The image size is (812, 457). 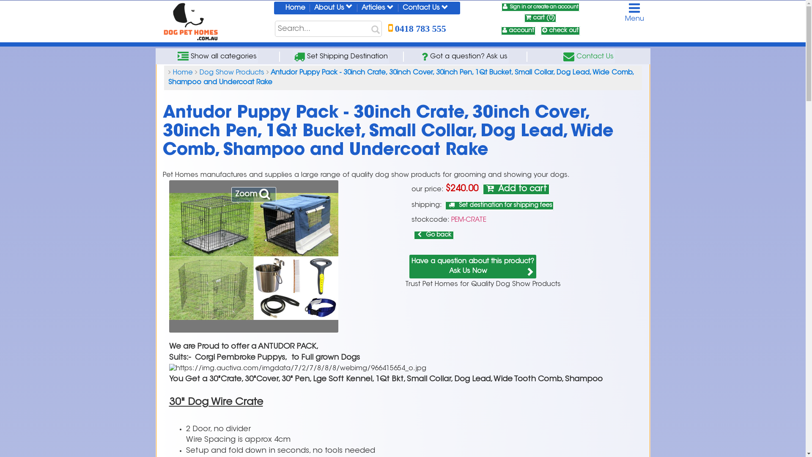 What do you see at coordinates (232, 73) in the screenshot?
I see `Dog Show Products` at bounding box center [232, 73].